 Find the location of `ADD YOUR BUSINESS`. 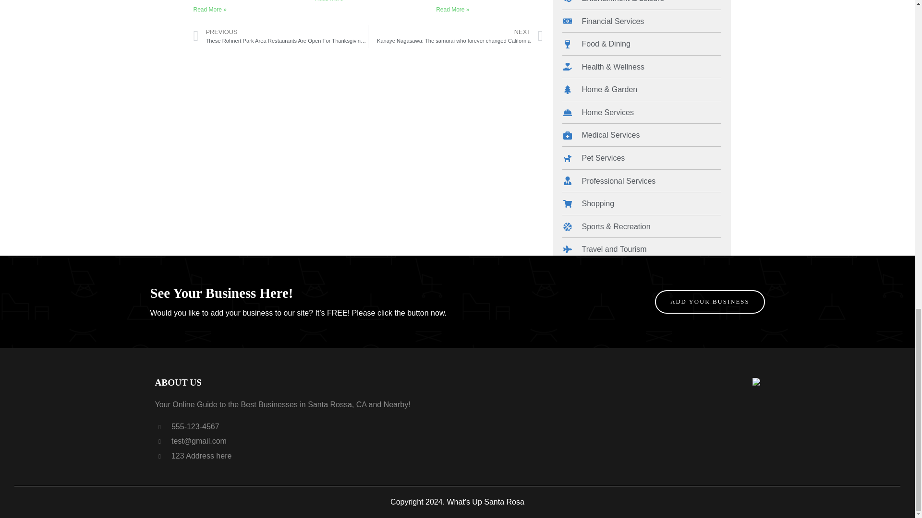

ADD YOUR BUSINESS is located at coordinates (709, 301).